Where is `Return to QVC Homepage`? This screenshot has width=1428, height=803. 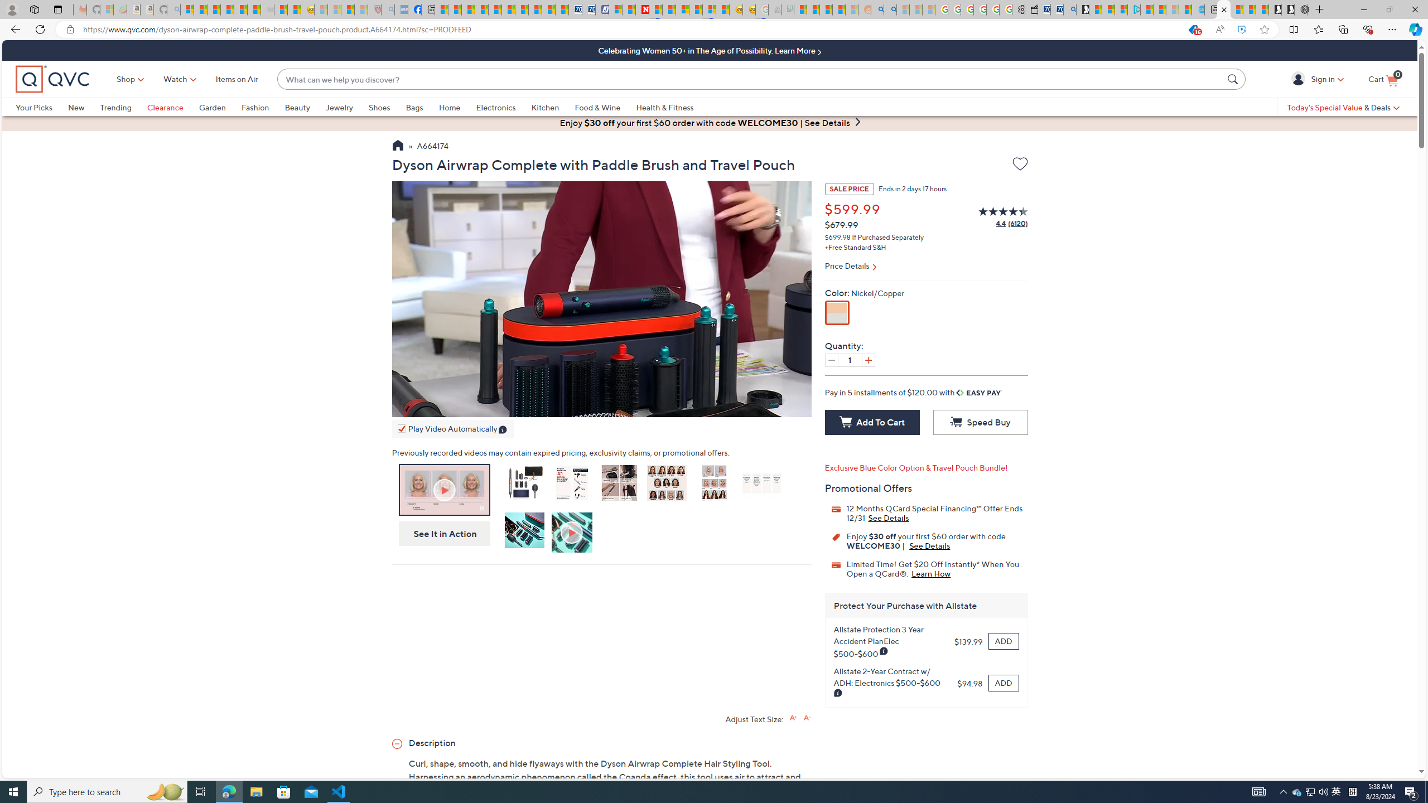
Return to QVC Homepage is located at coordinates (397, 147).